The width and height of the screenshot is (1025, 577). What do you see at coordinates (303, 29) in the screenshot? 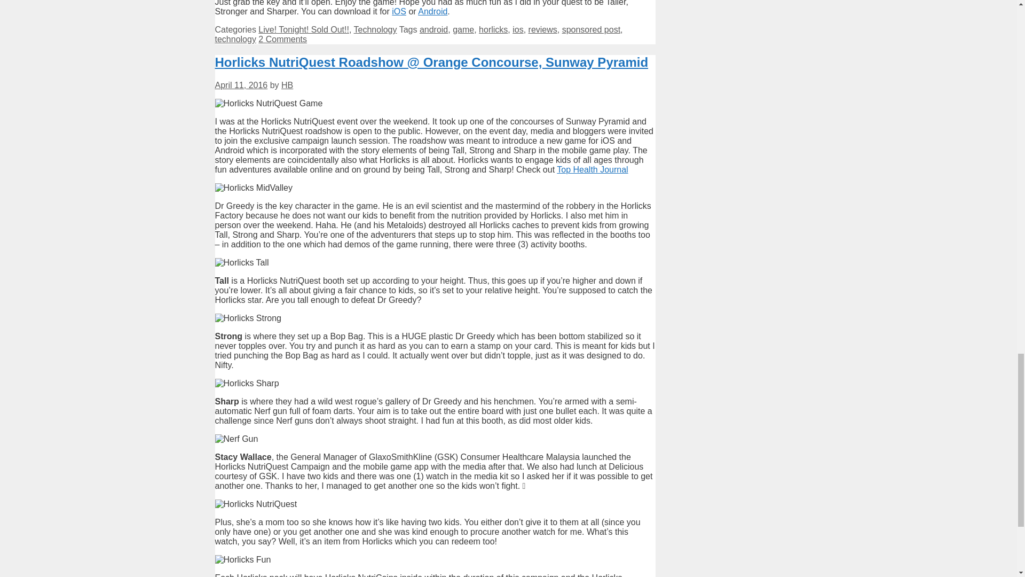
I see `Live! Tonight! Sold Out!!` at bounding box center [303, 29].